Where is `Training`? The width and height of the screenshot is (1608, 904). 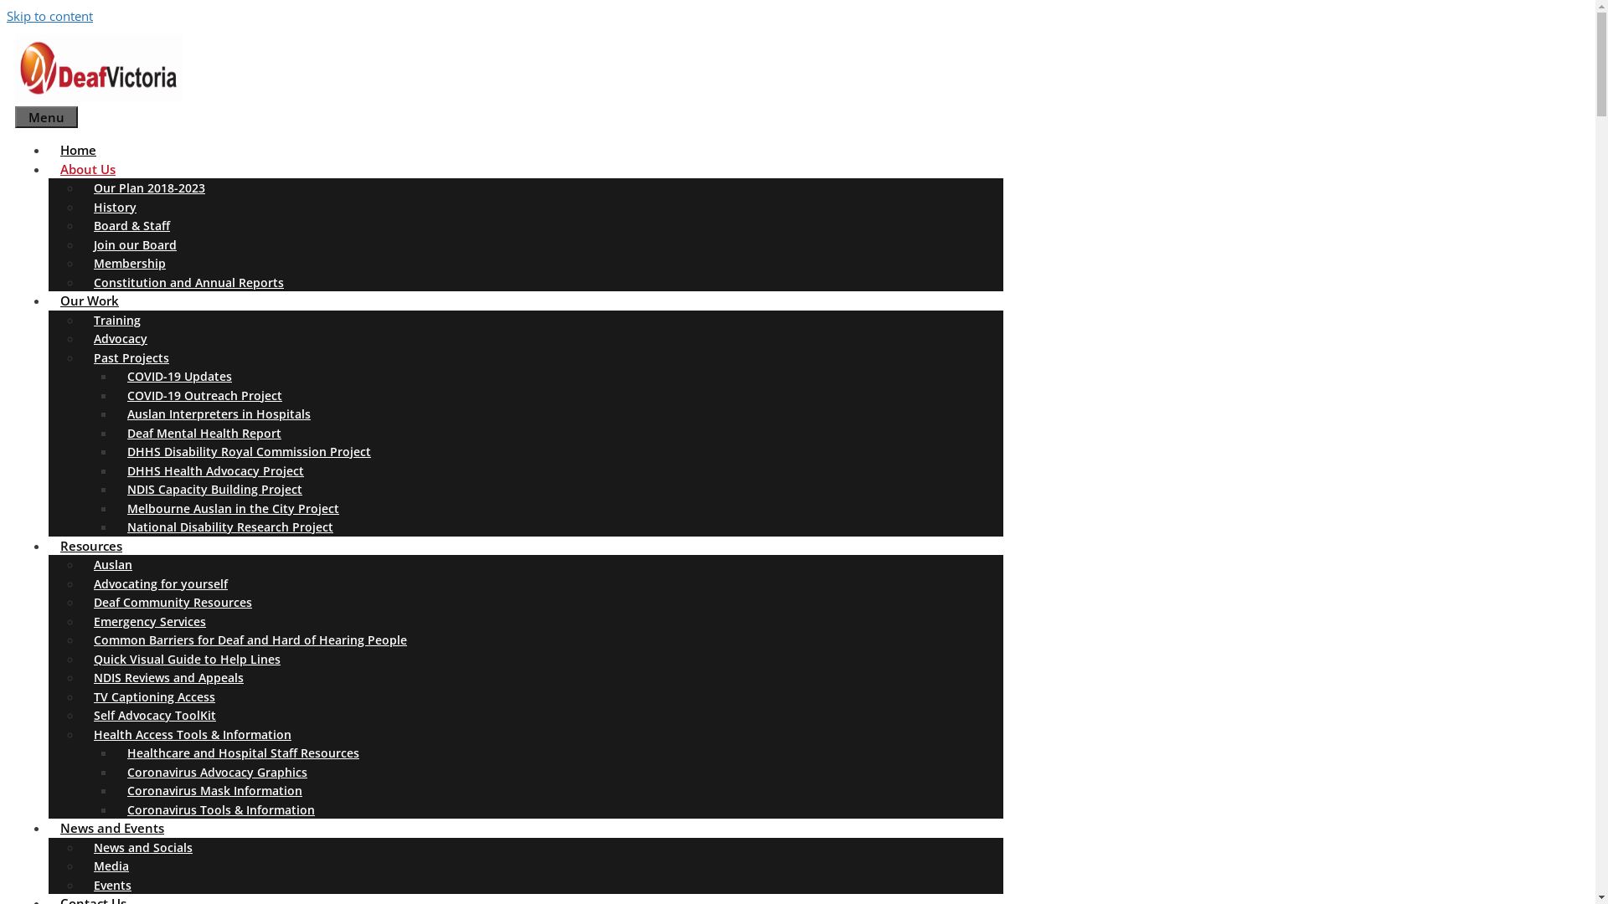
Training is located at coordinates (117, 320).